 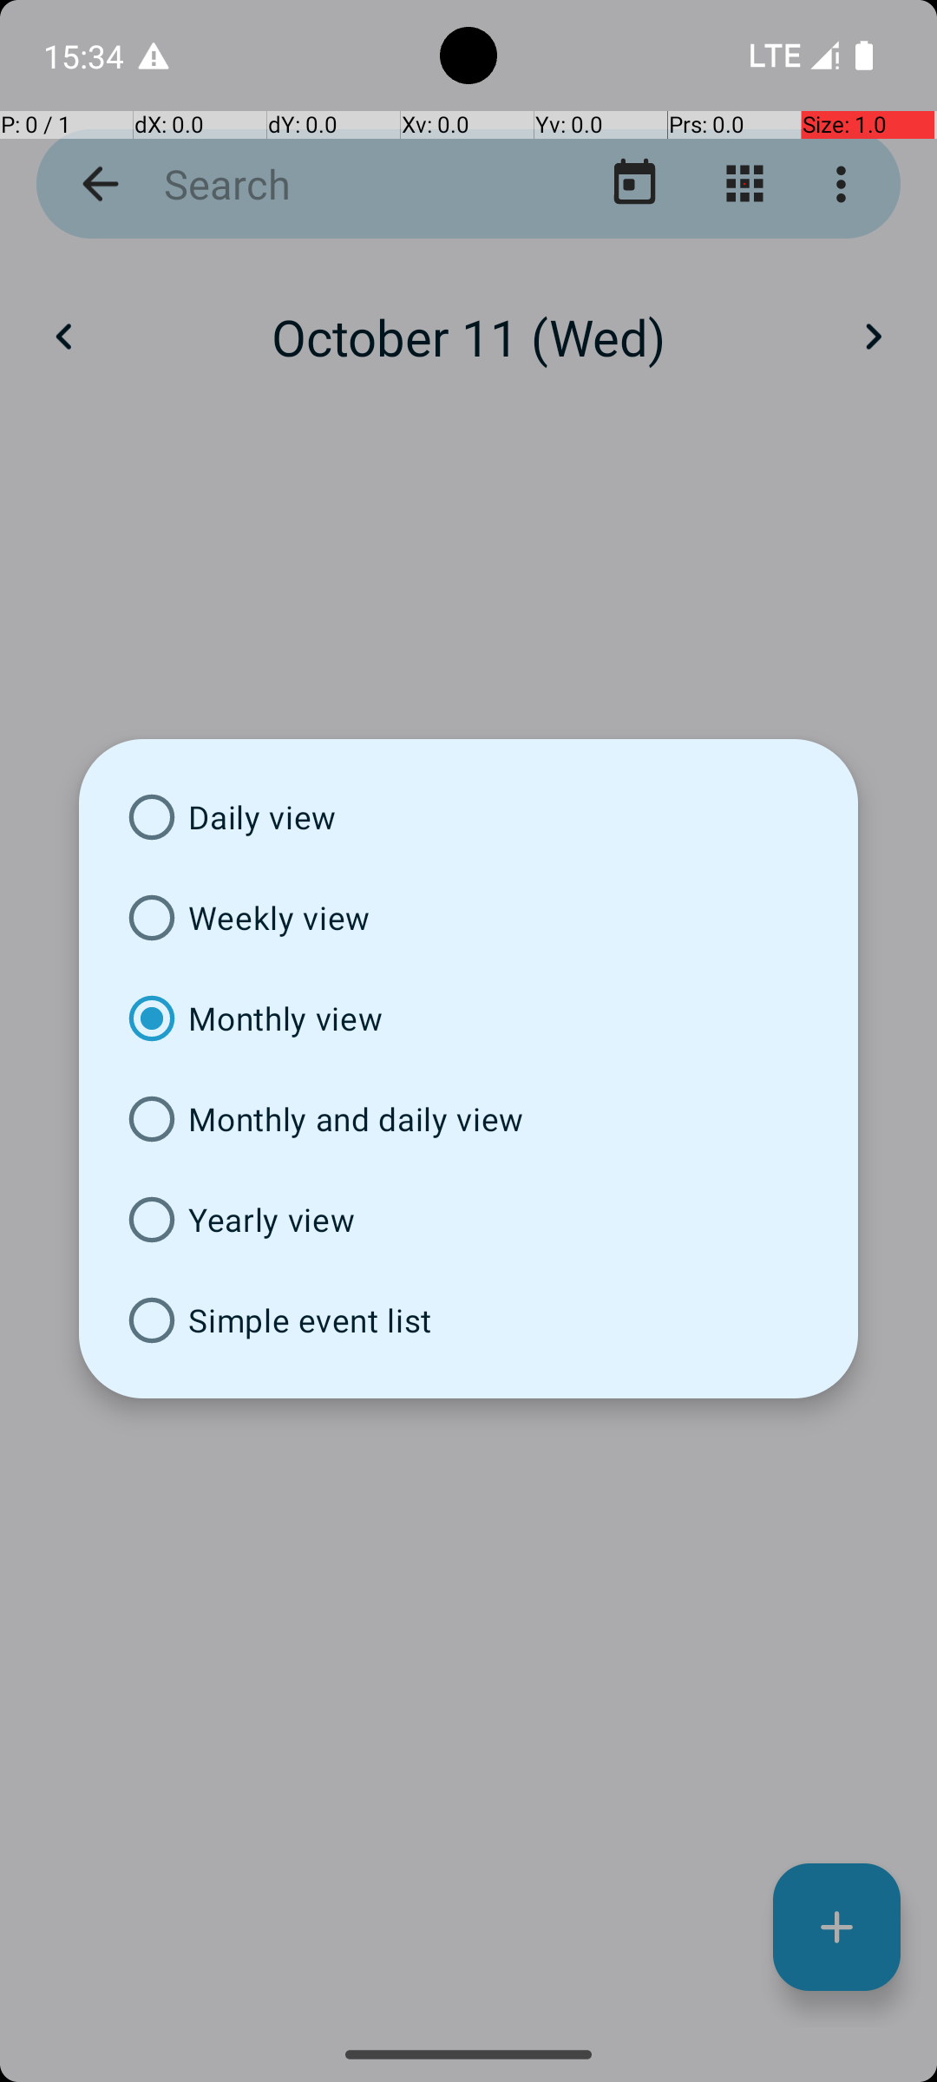 What do you see at coordinates (468, 817) in the screenshot?
I see `Daily view` at bounding box center [468, 817].